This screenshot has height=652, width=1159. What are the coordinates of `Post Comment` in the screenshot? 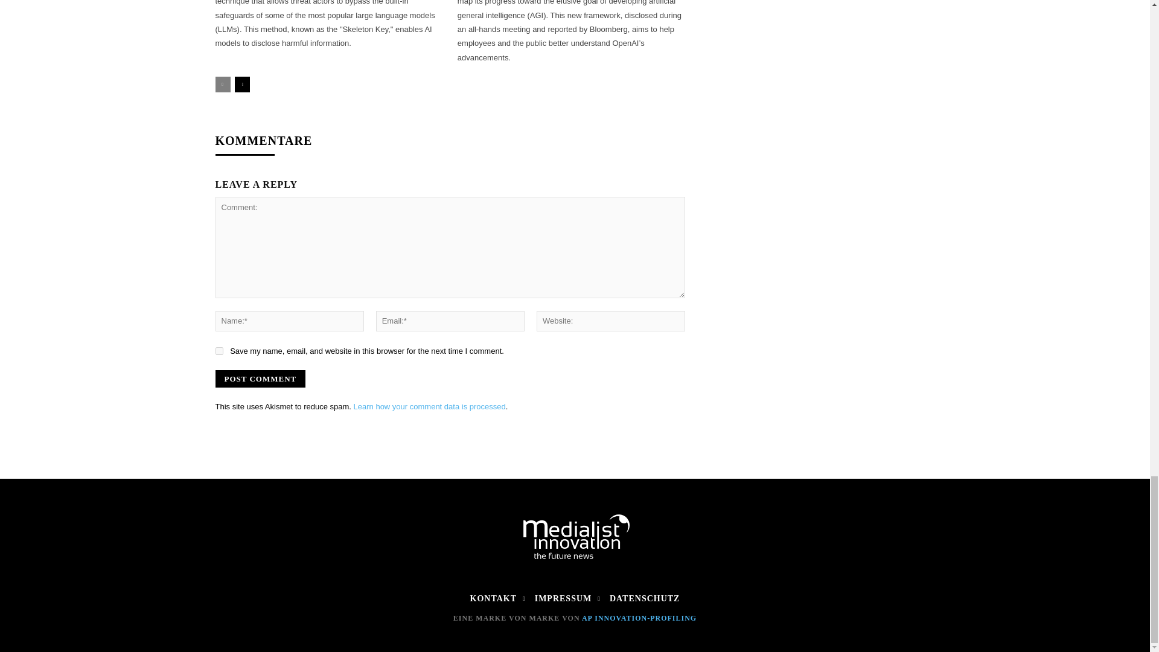 It's located at (260, 379).